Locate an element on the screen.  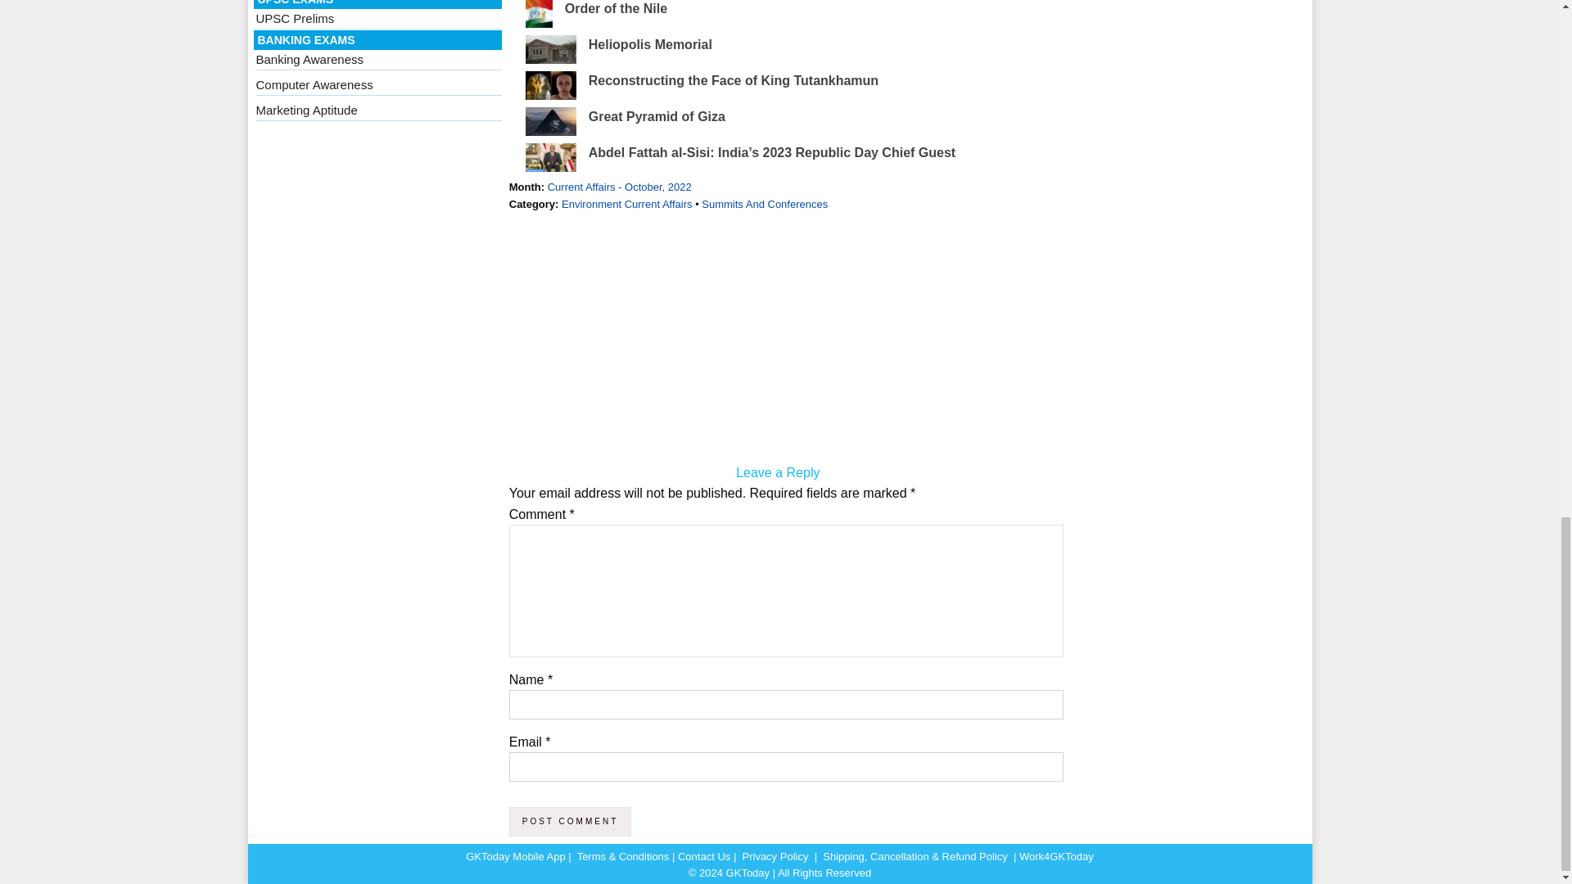
Environment Current Affairs is located at coordinates (626, 204).